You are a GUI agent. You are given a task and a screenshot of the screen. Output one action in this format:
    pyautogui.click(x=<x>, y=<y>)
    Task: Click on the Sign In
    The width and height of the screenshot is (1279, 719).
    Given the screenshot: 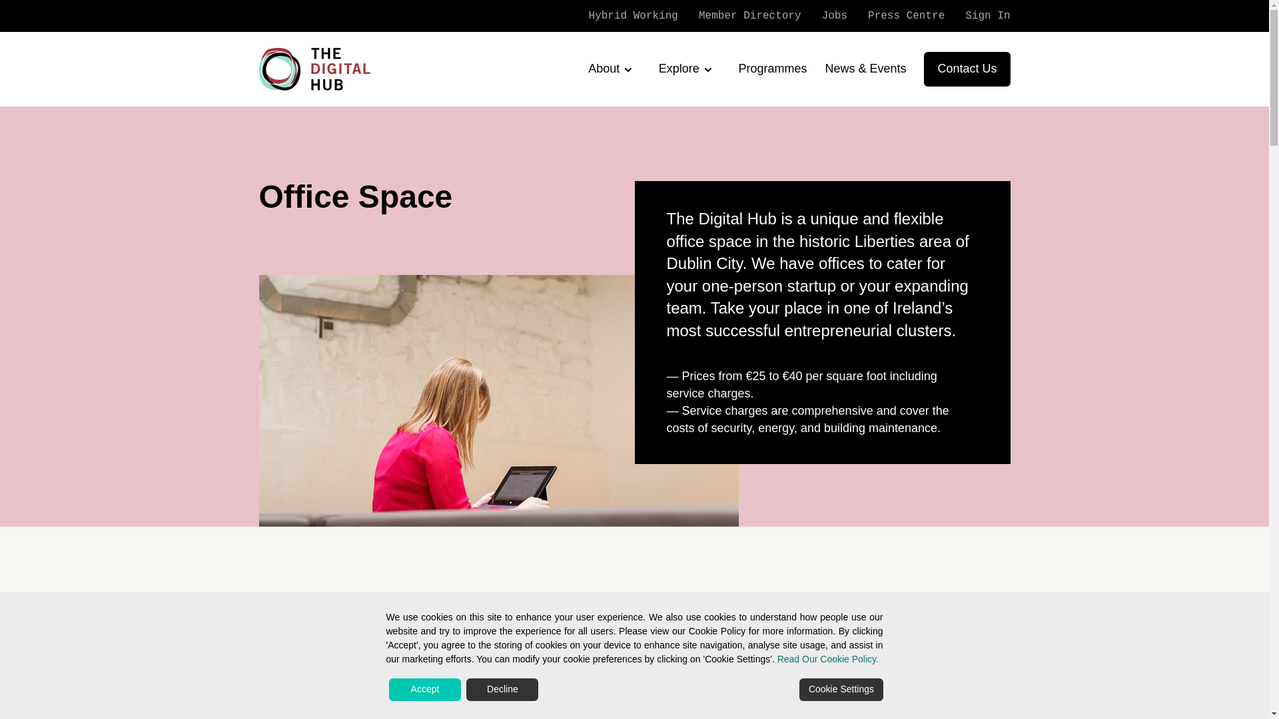 What is the action you would take?
    pyautogui.click(x=979, y=16)
    